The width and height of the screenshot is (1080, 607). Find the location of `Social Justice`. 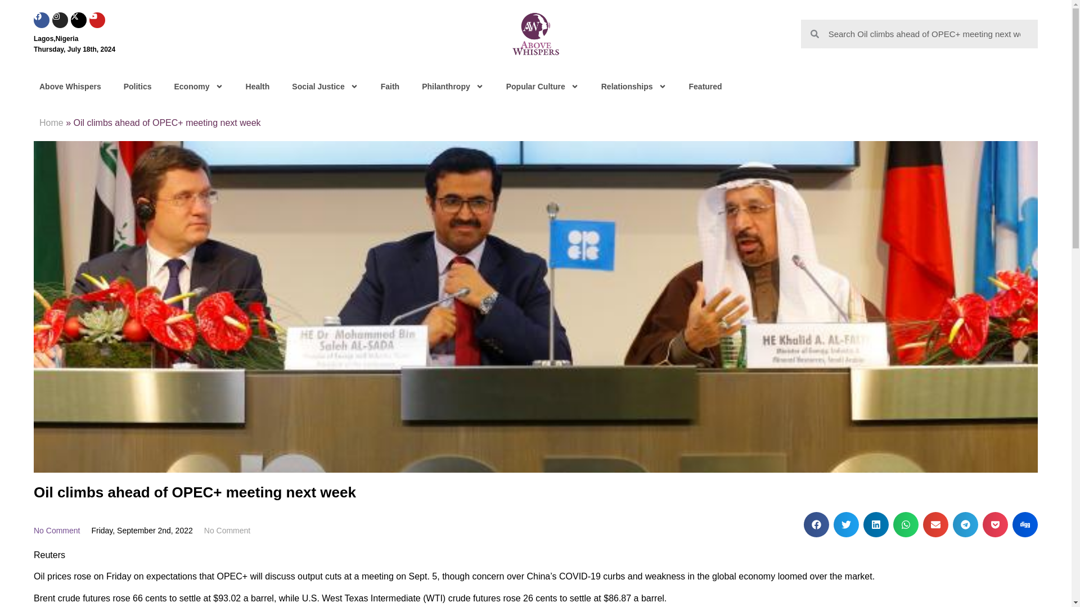

Social Justice is located at coordinates (325, 87).